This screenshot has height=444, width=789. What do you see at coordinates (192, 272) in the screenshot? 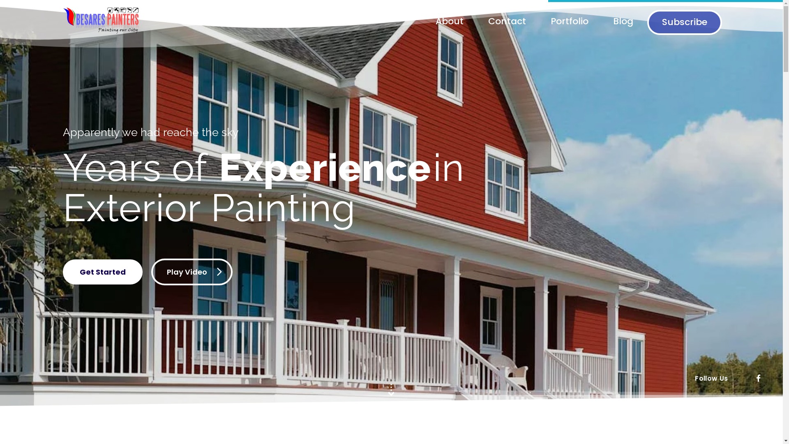
I see `Play Video` at bounding box center [192, 272].